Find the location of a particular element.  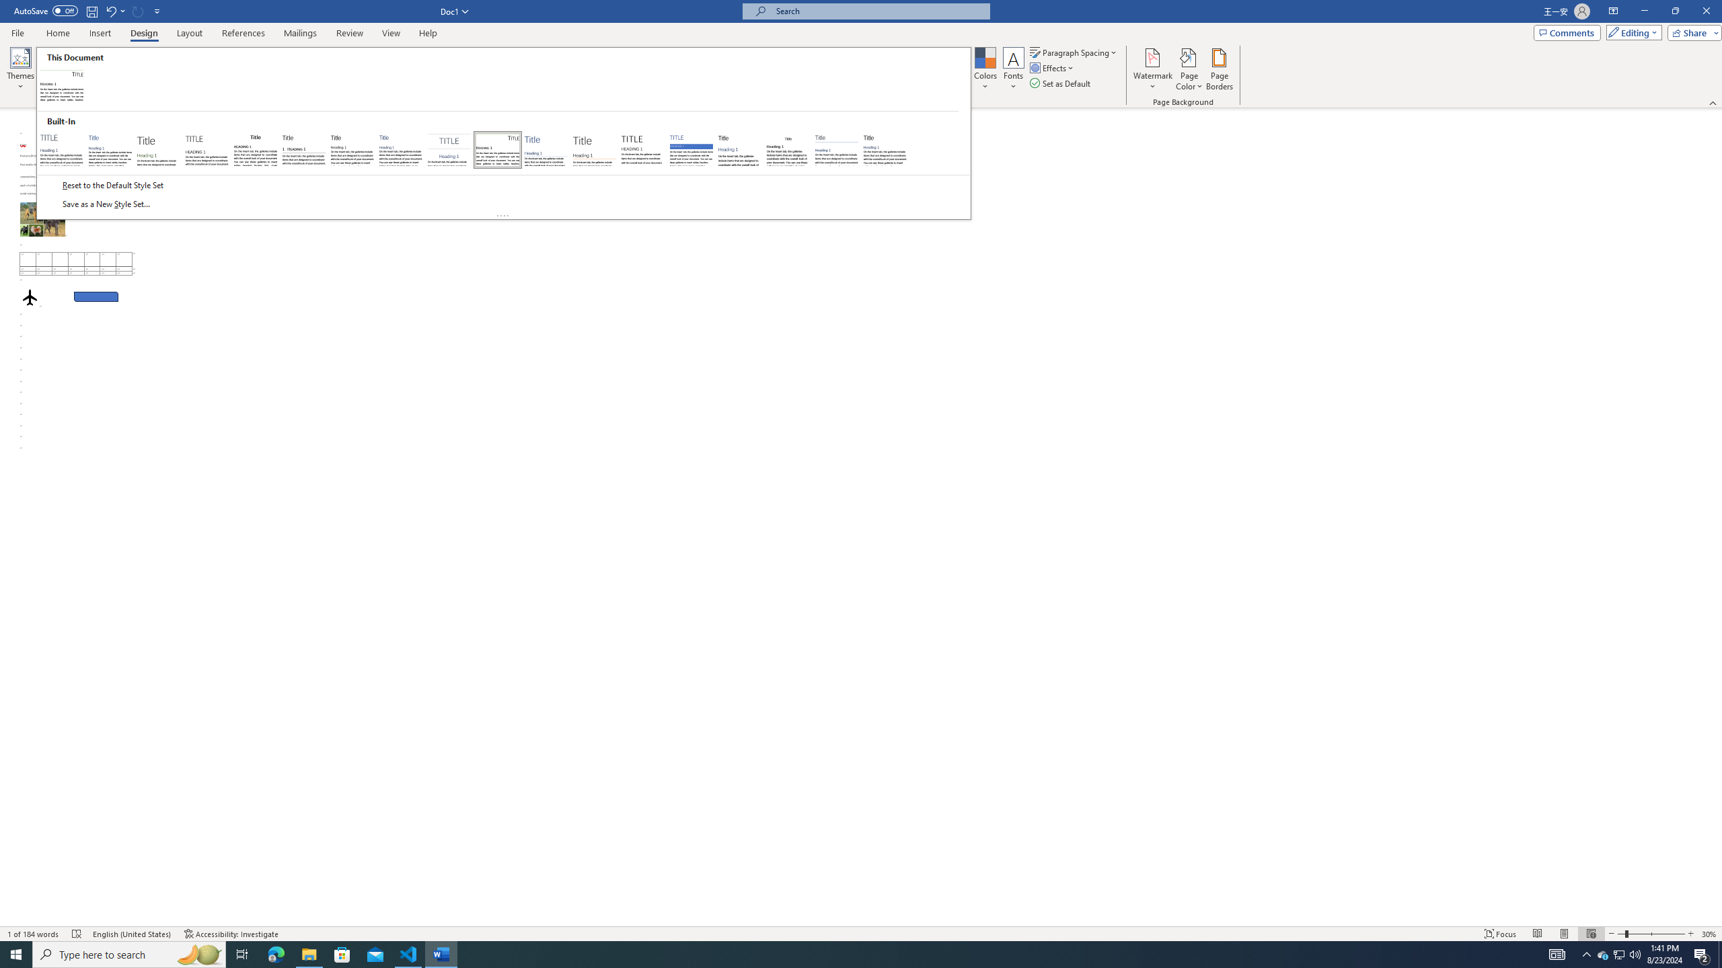

Undo Apply Quick Style Set is located at coordinates (114, 11).